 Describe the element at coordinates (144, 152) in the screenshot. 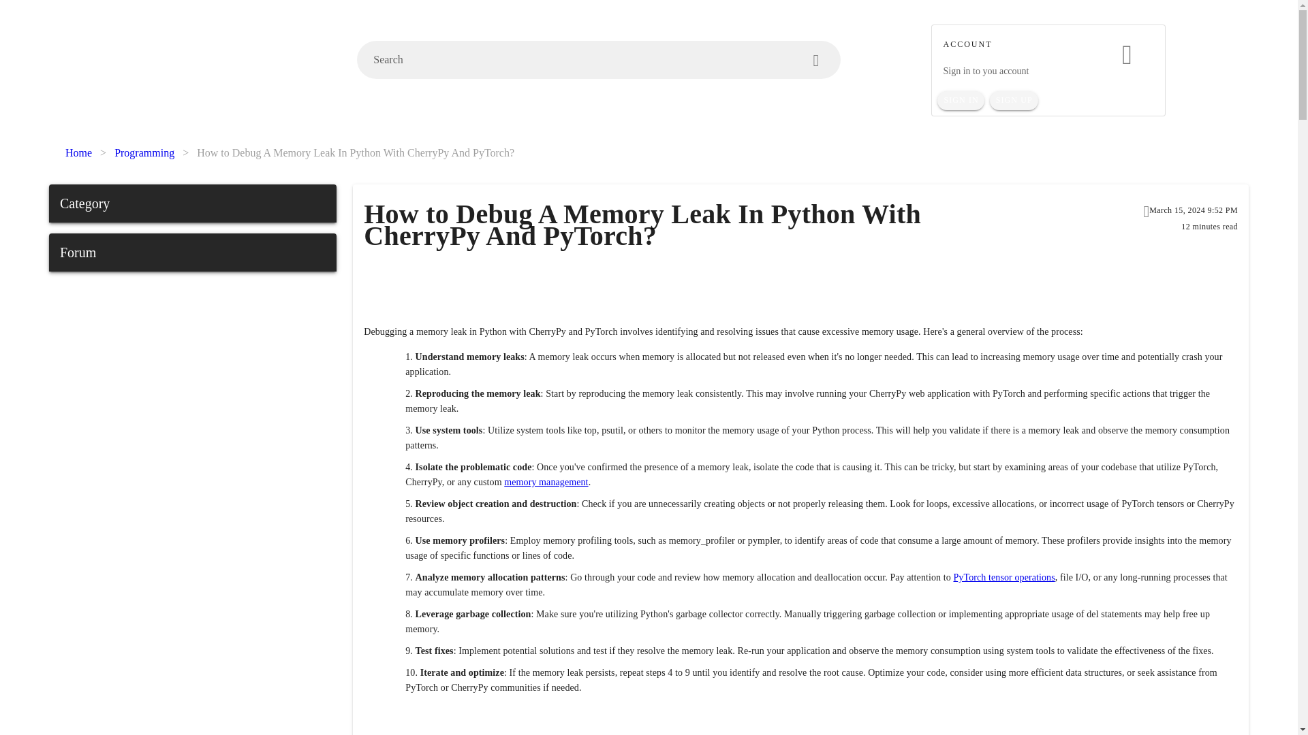

I see `Programming` at that location.